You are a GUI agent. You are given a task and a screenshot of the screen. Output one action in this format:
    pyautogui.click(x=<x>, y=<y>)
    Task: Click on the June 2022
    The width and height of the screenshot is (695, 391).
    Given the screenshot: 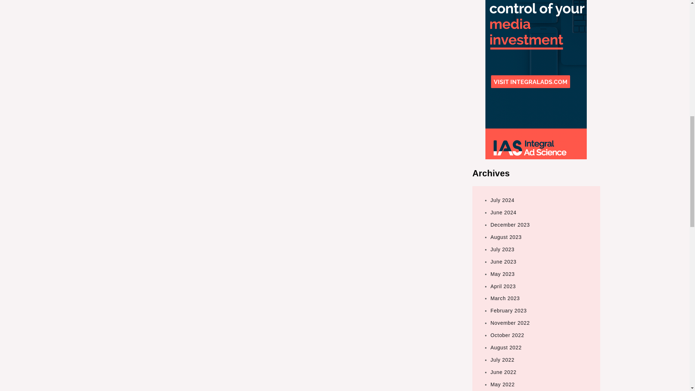 What is the action you would take?
    pyautogui.click(x=503, y=372)
    